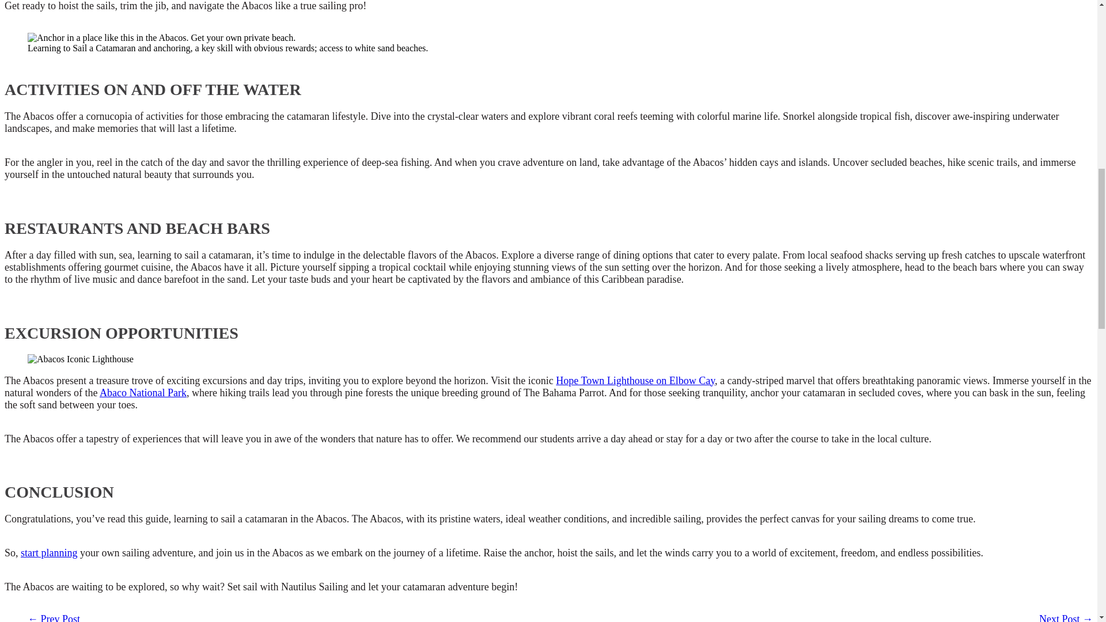 The height and width of the screenshot is (622, 1106). I want to click on start planning, so click(49, 553).